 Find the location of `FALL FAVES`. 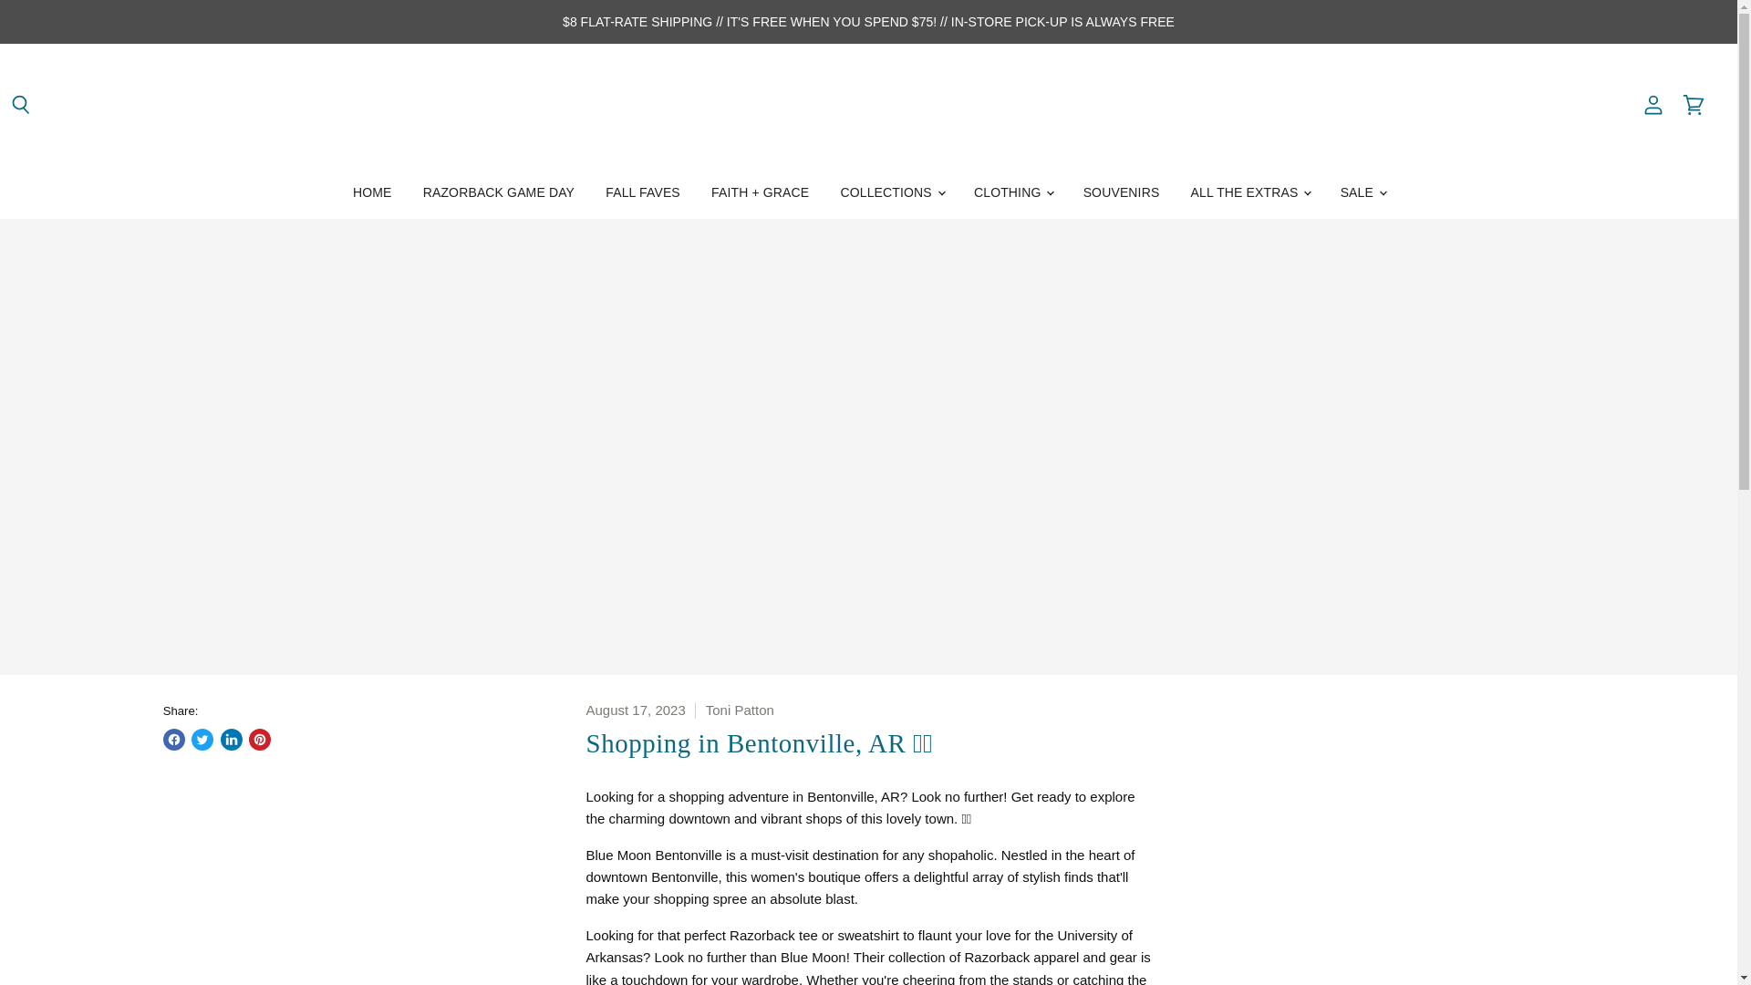

FALL FAVES is located at coordinates (642, 193).